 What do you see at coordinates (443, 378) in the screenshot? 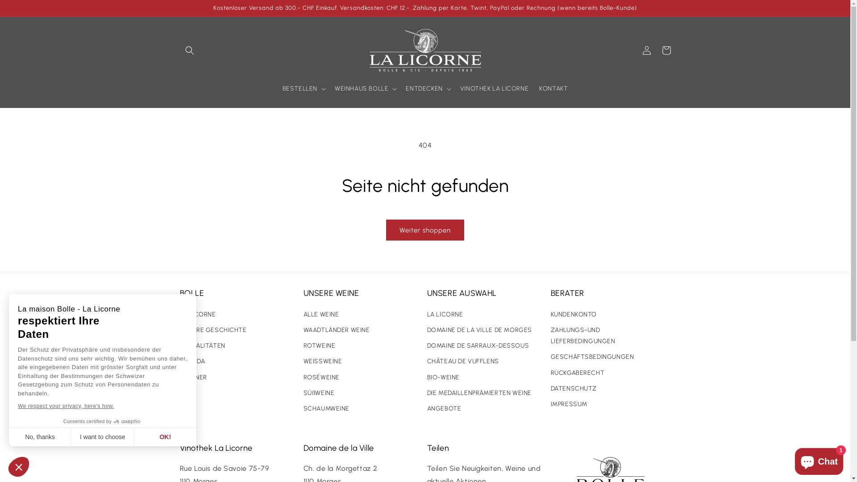
I see `BIO-WEINE` at bounding box center [443, 378].